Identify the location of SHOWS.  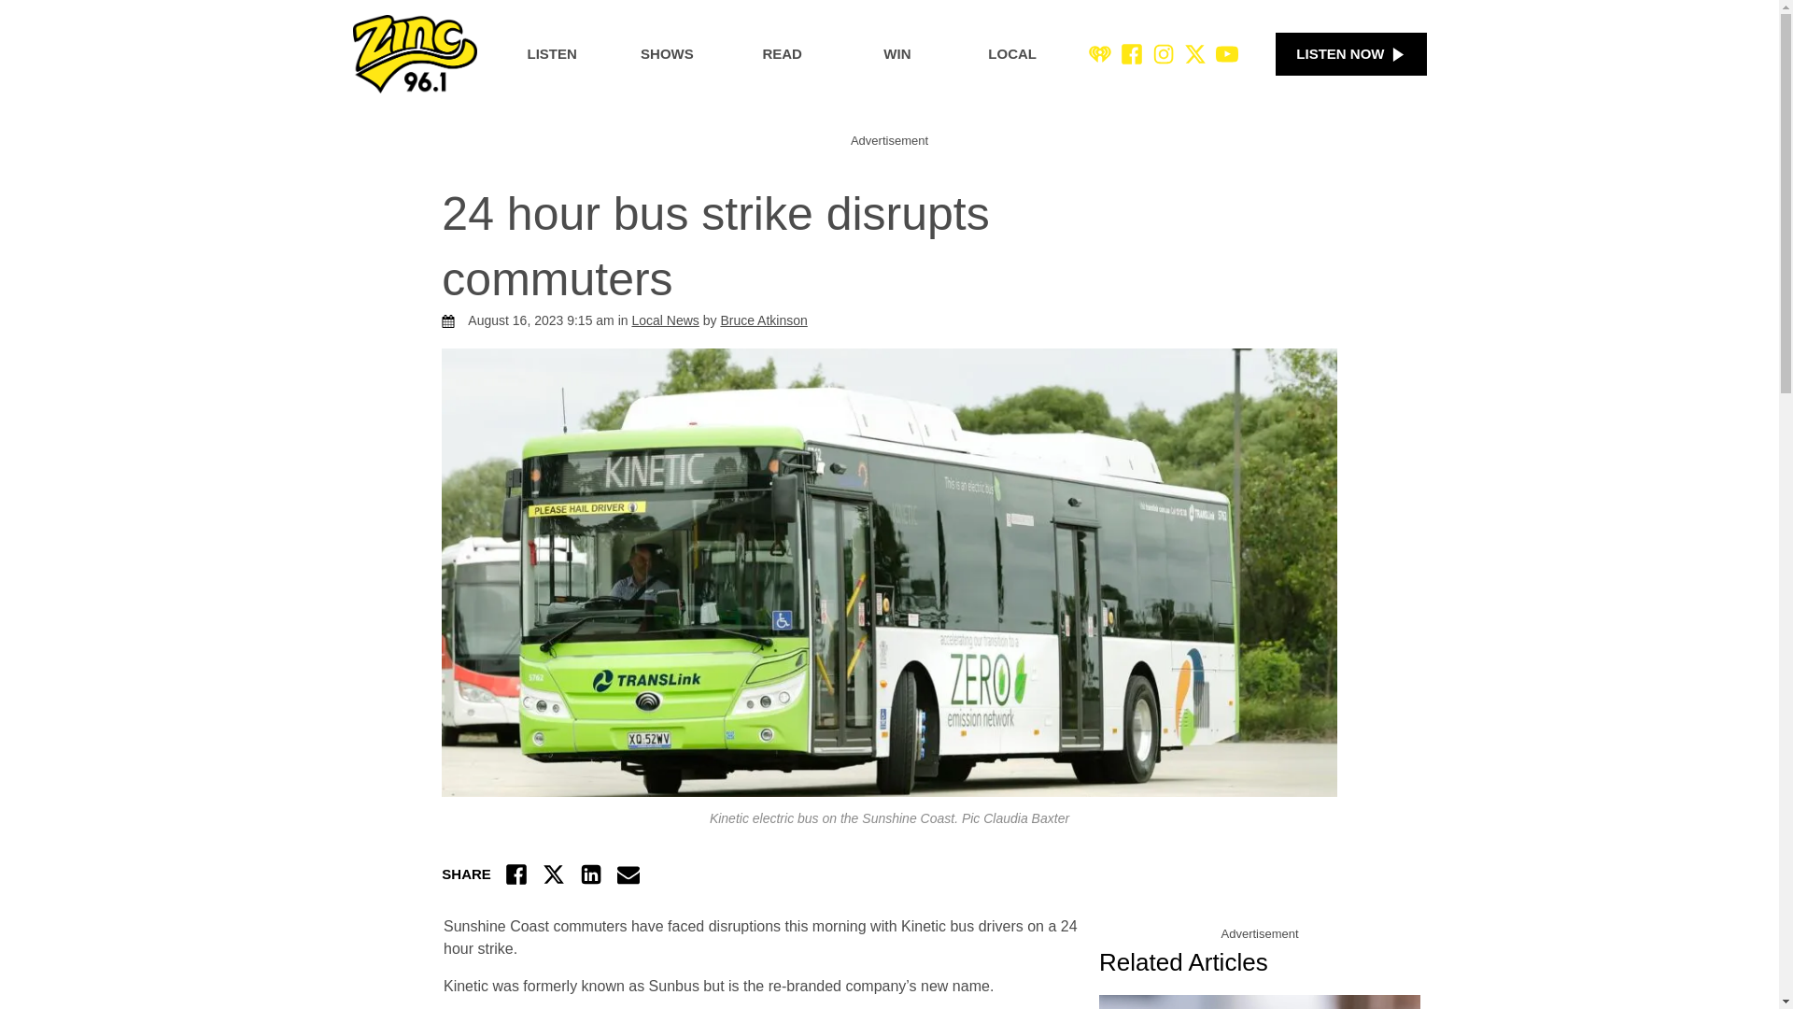
(667, 54).